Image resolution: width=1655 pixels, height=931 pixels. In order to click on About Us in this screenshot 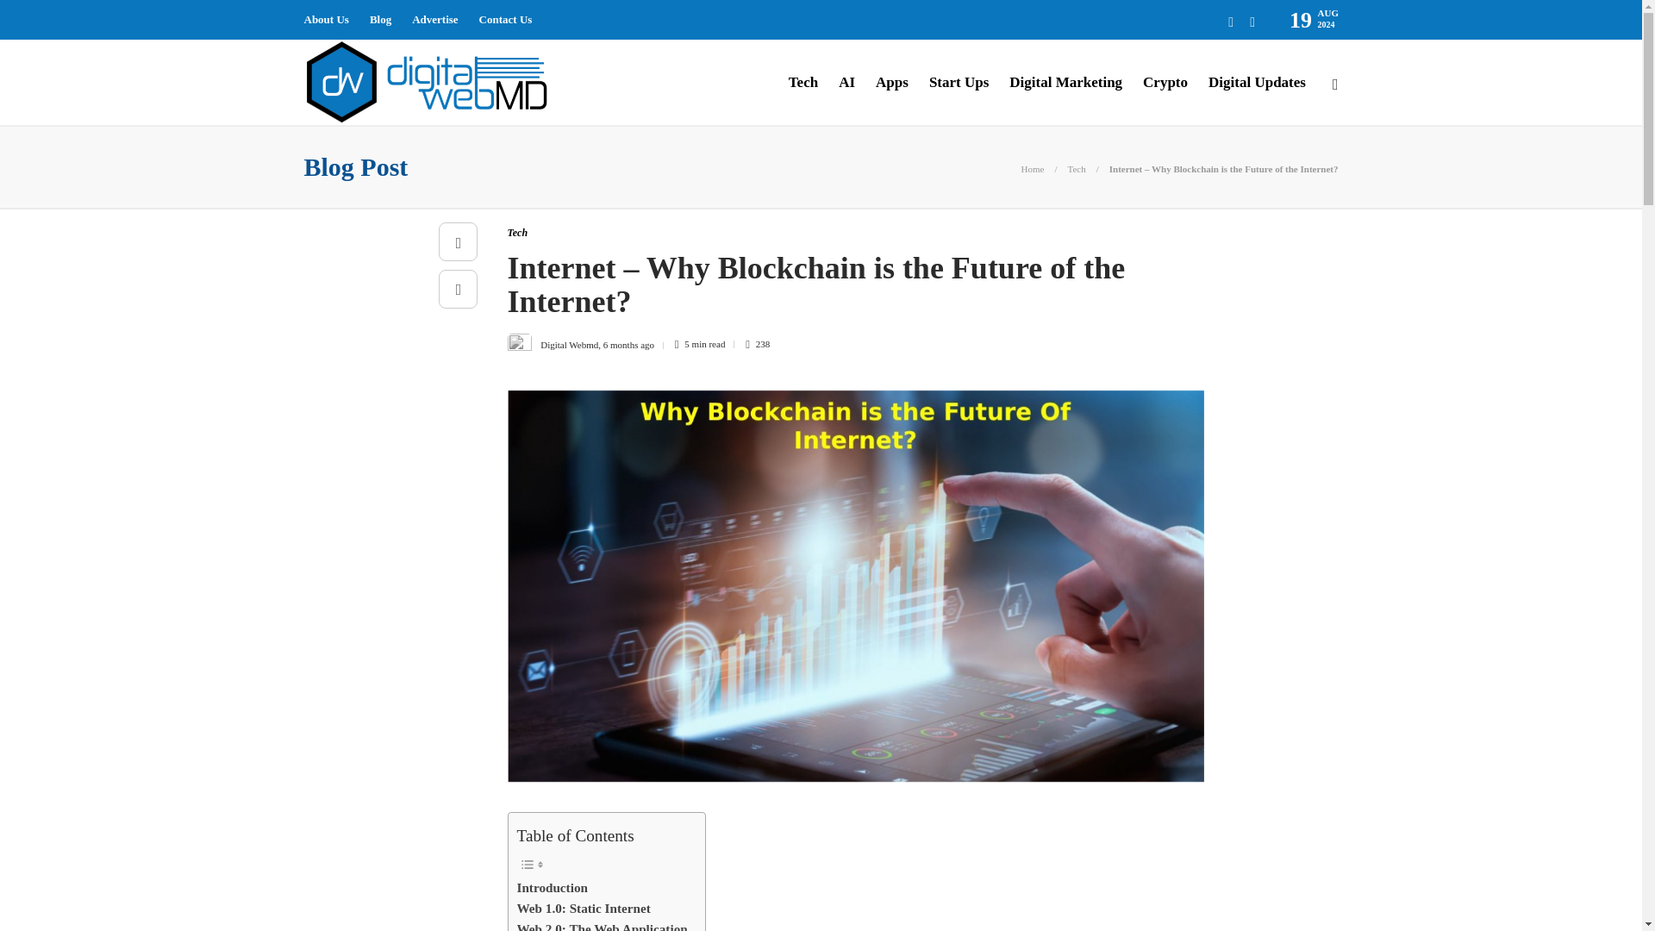, I will do `click(325, 20)`.